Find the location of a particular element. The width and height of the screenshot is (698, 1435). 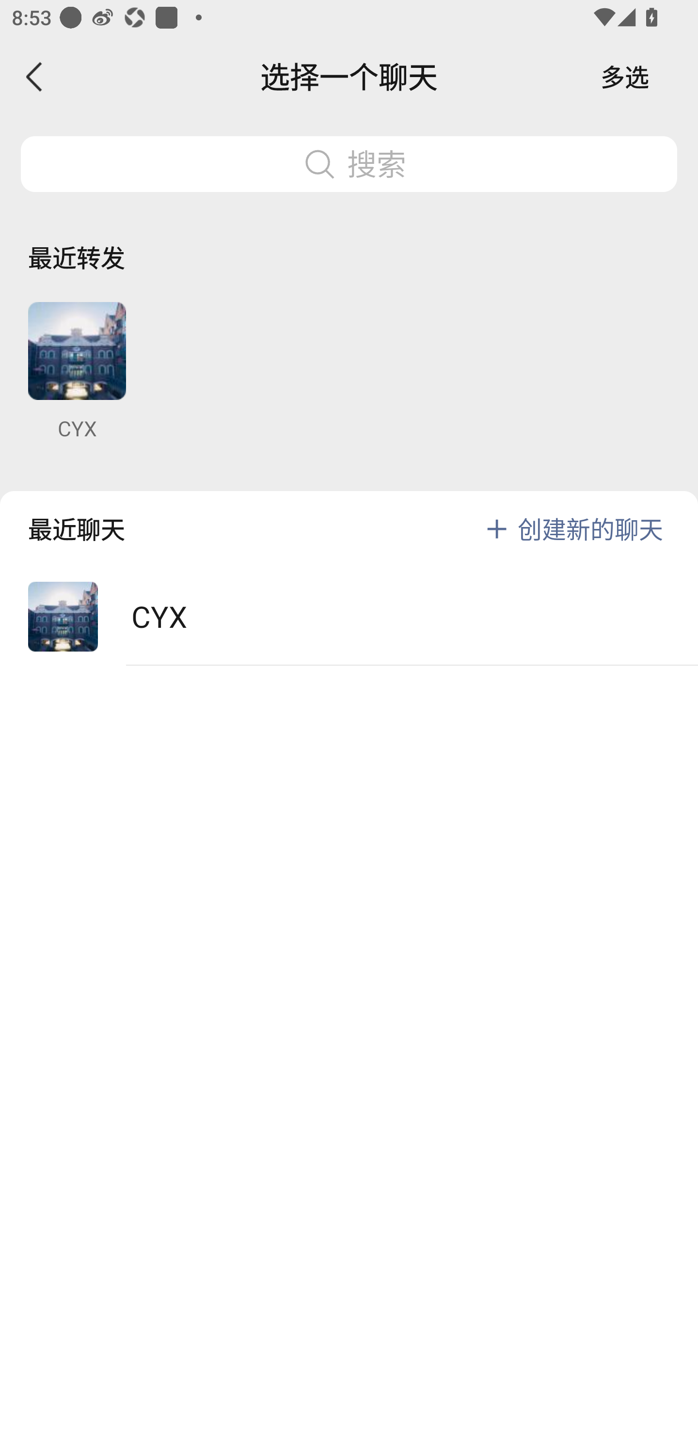

CYX is located at coordinates (349, 617).